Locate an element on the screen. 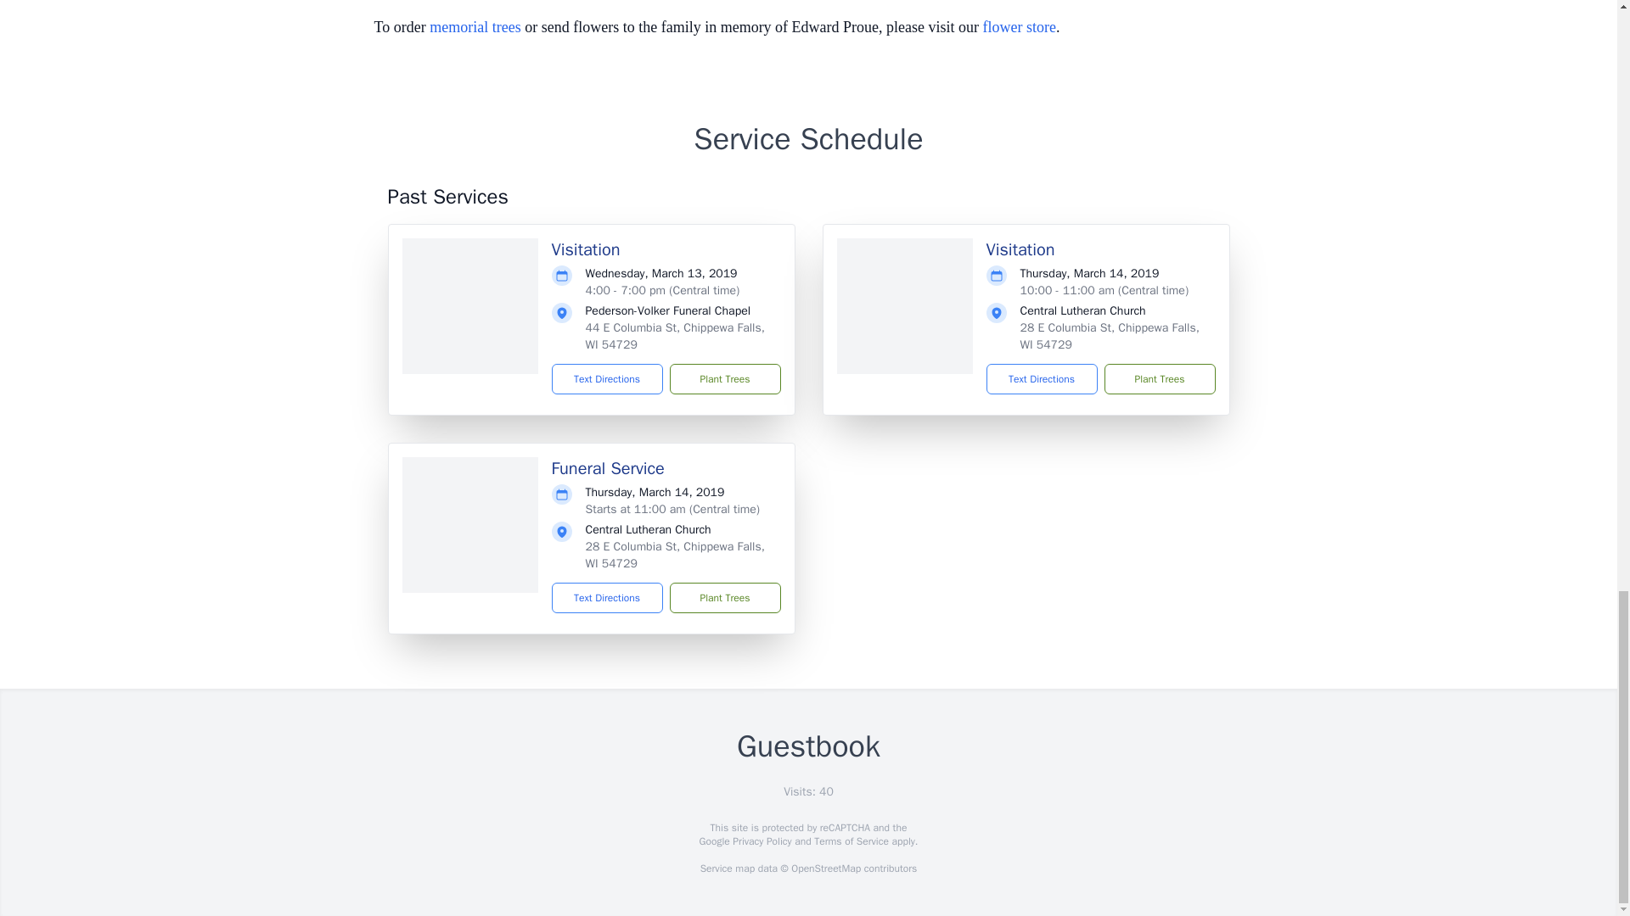 The width and height of the screenshot is (1630, 916). 44 E Columbia St, Chippewa Falls, WI 54729 is located at coordinates (674, 336).